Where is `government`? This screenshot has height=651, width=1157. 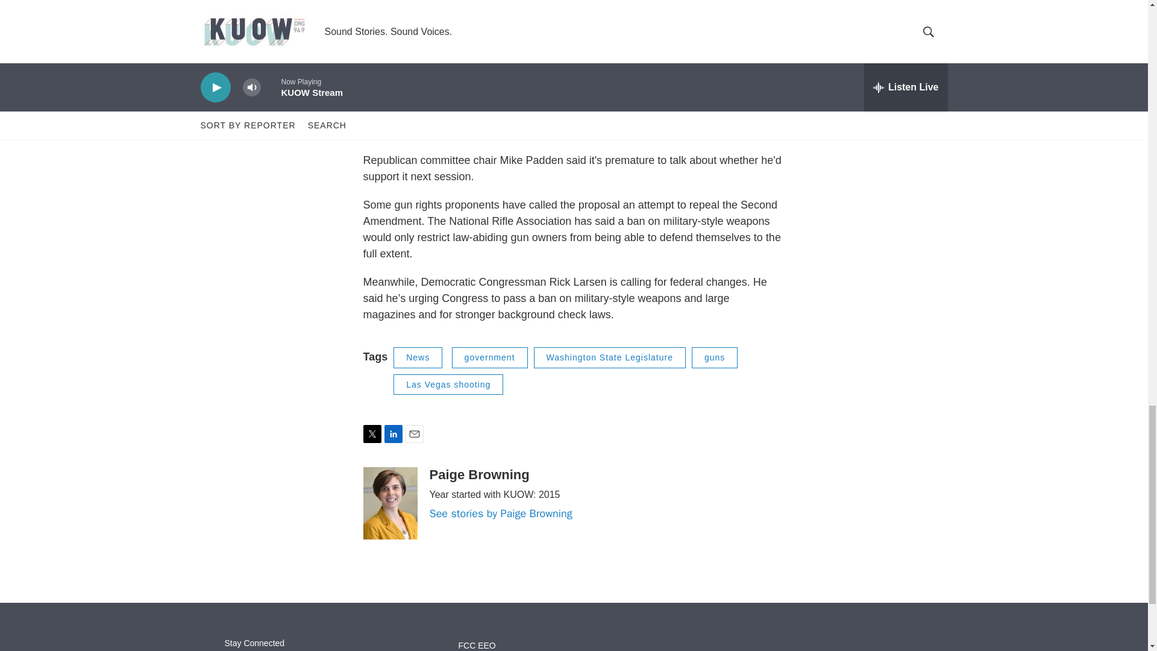 government is located at coordinates (489, 357).